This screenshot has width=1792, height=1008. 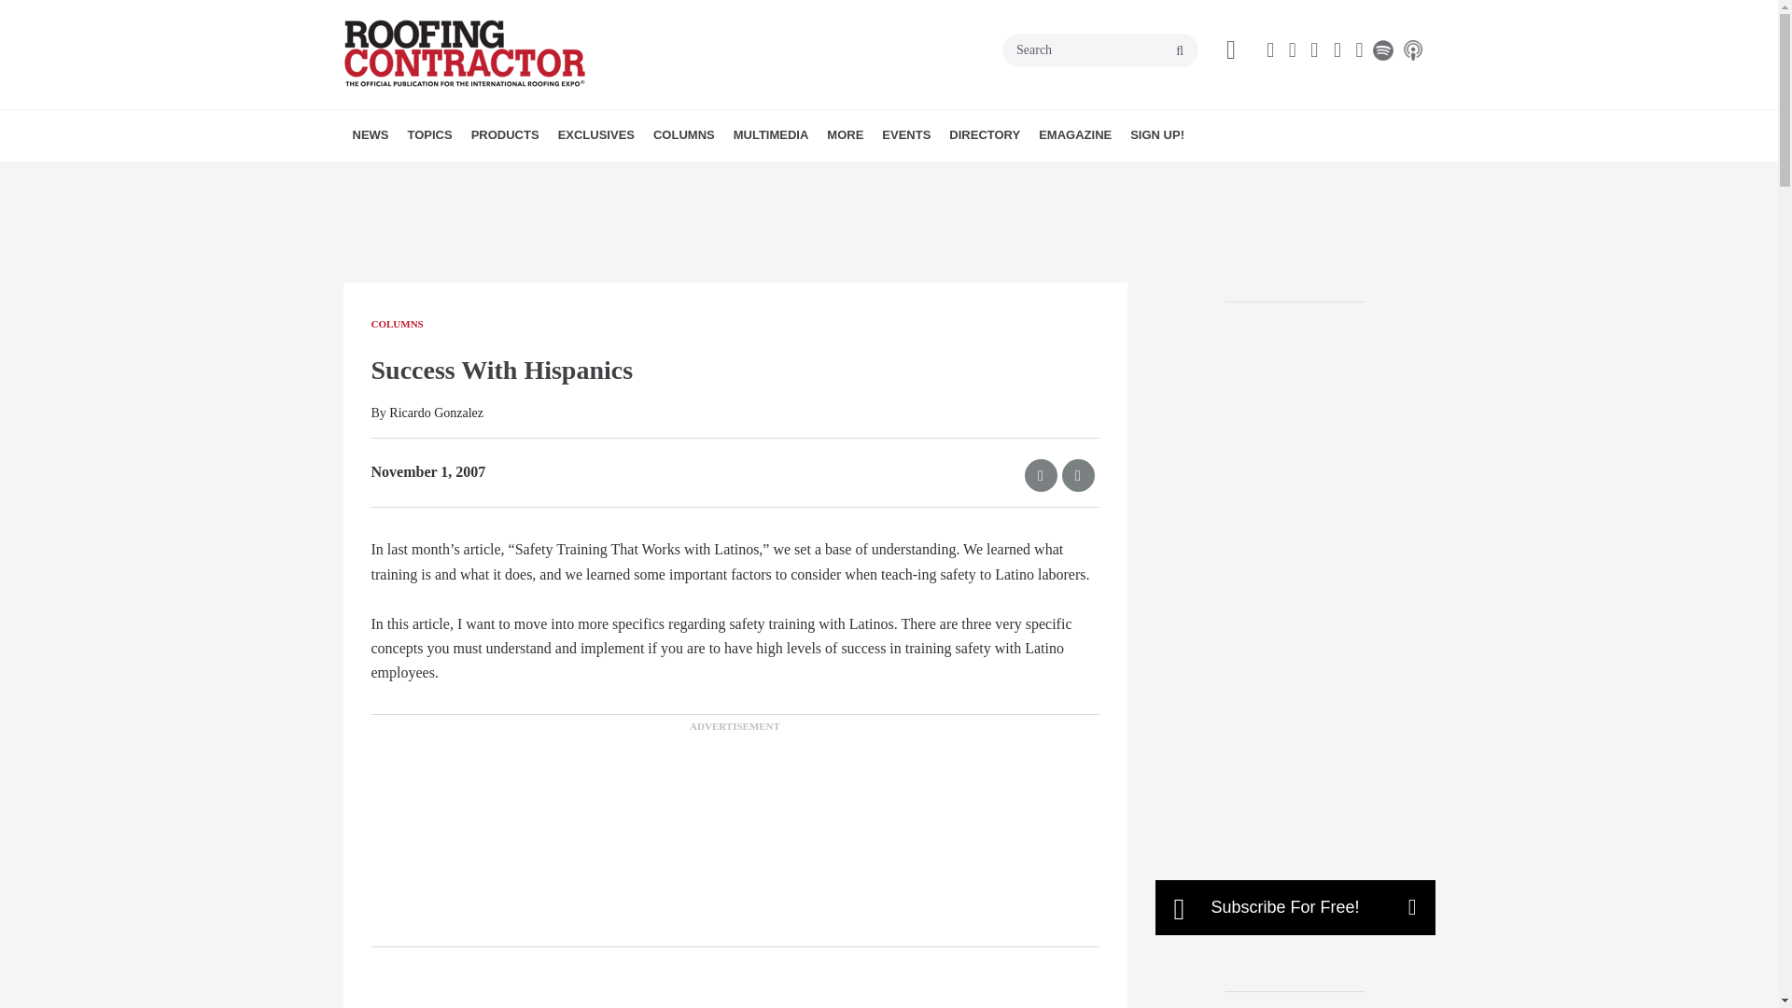 I want to click on Search, so click(x=1099, y=50).